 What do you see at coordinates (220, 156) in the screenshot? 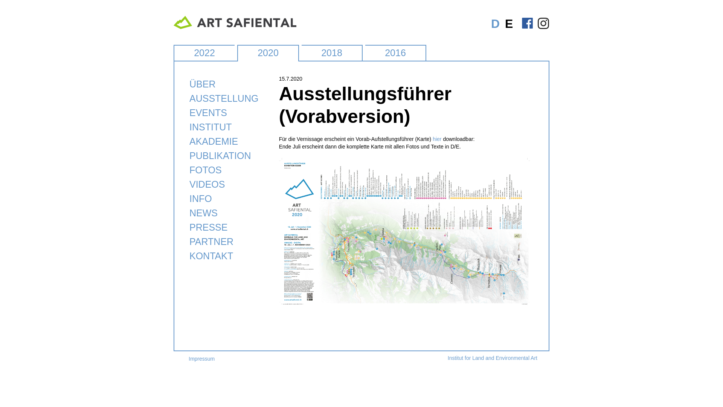
I see `PUBLIKATION` at bounding box center [220, 156].